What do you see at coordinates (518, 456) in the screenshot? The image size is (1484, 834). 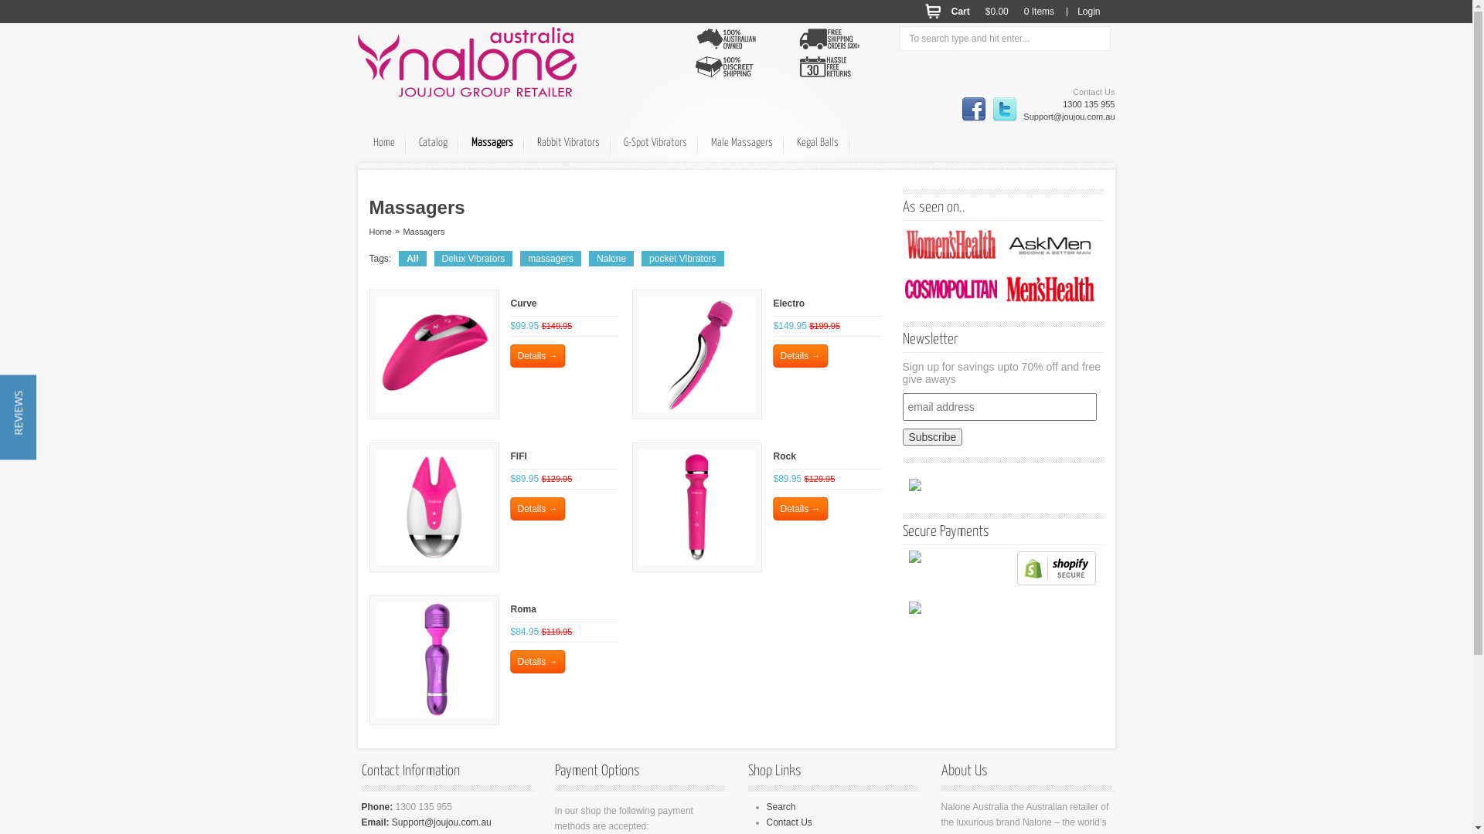 I see `FIFI` at bounding box center [518, 456].